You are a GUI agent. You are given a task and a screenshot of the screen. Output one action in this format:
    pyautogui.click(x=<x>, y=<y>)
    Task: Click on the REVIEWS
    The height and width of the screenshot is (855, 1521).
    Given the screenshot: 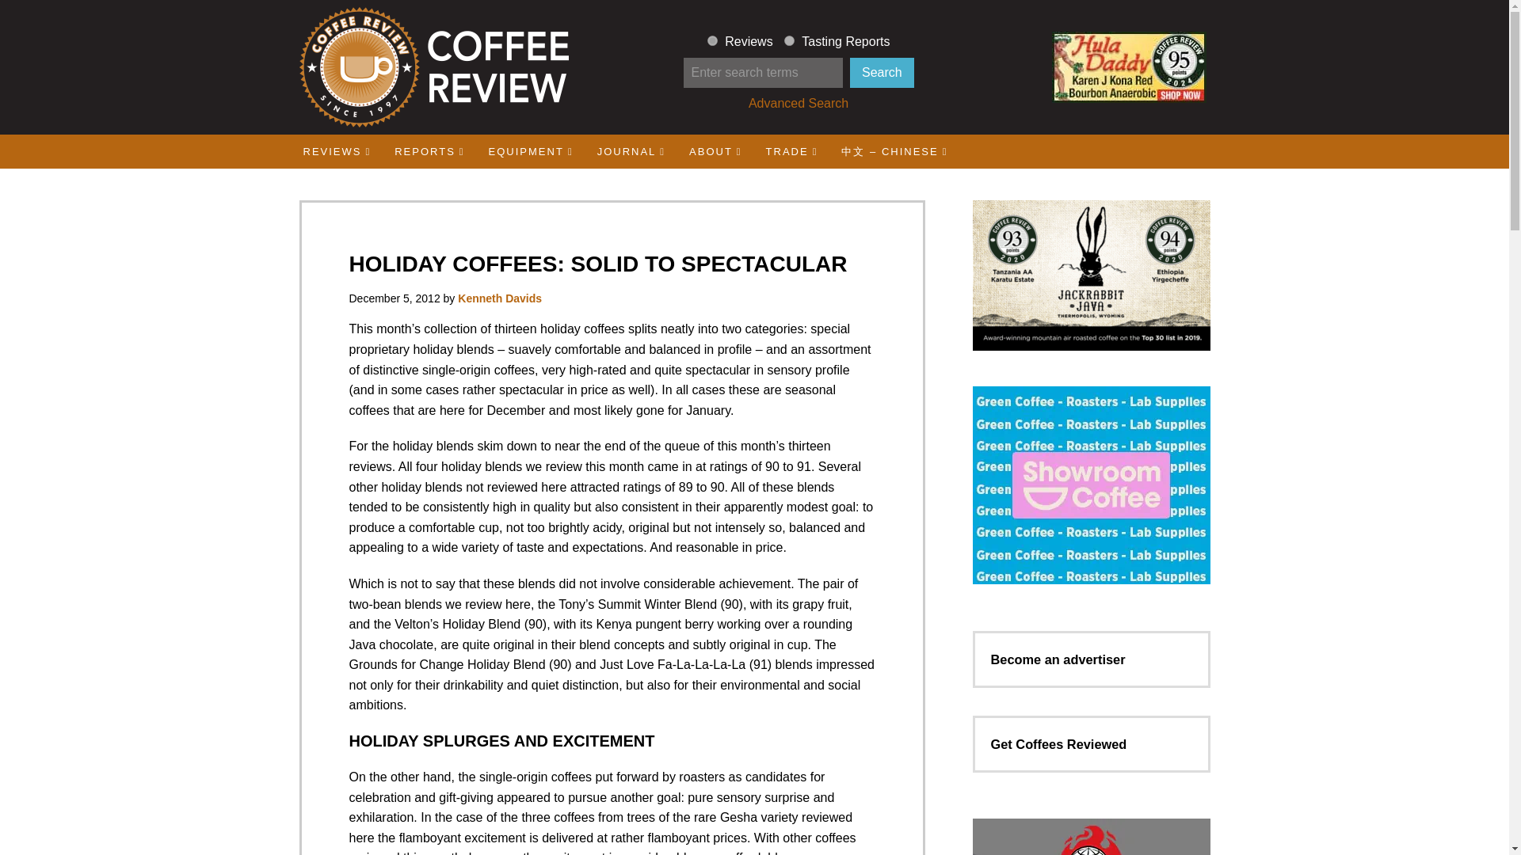 What is the action you would take?
    pyautogui.click(x=337, y=150)
    